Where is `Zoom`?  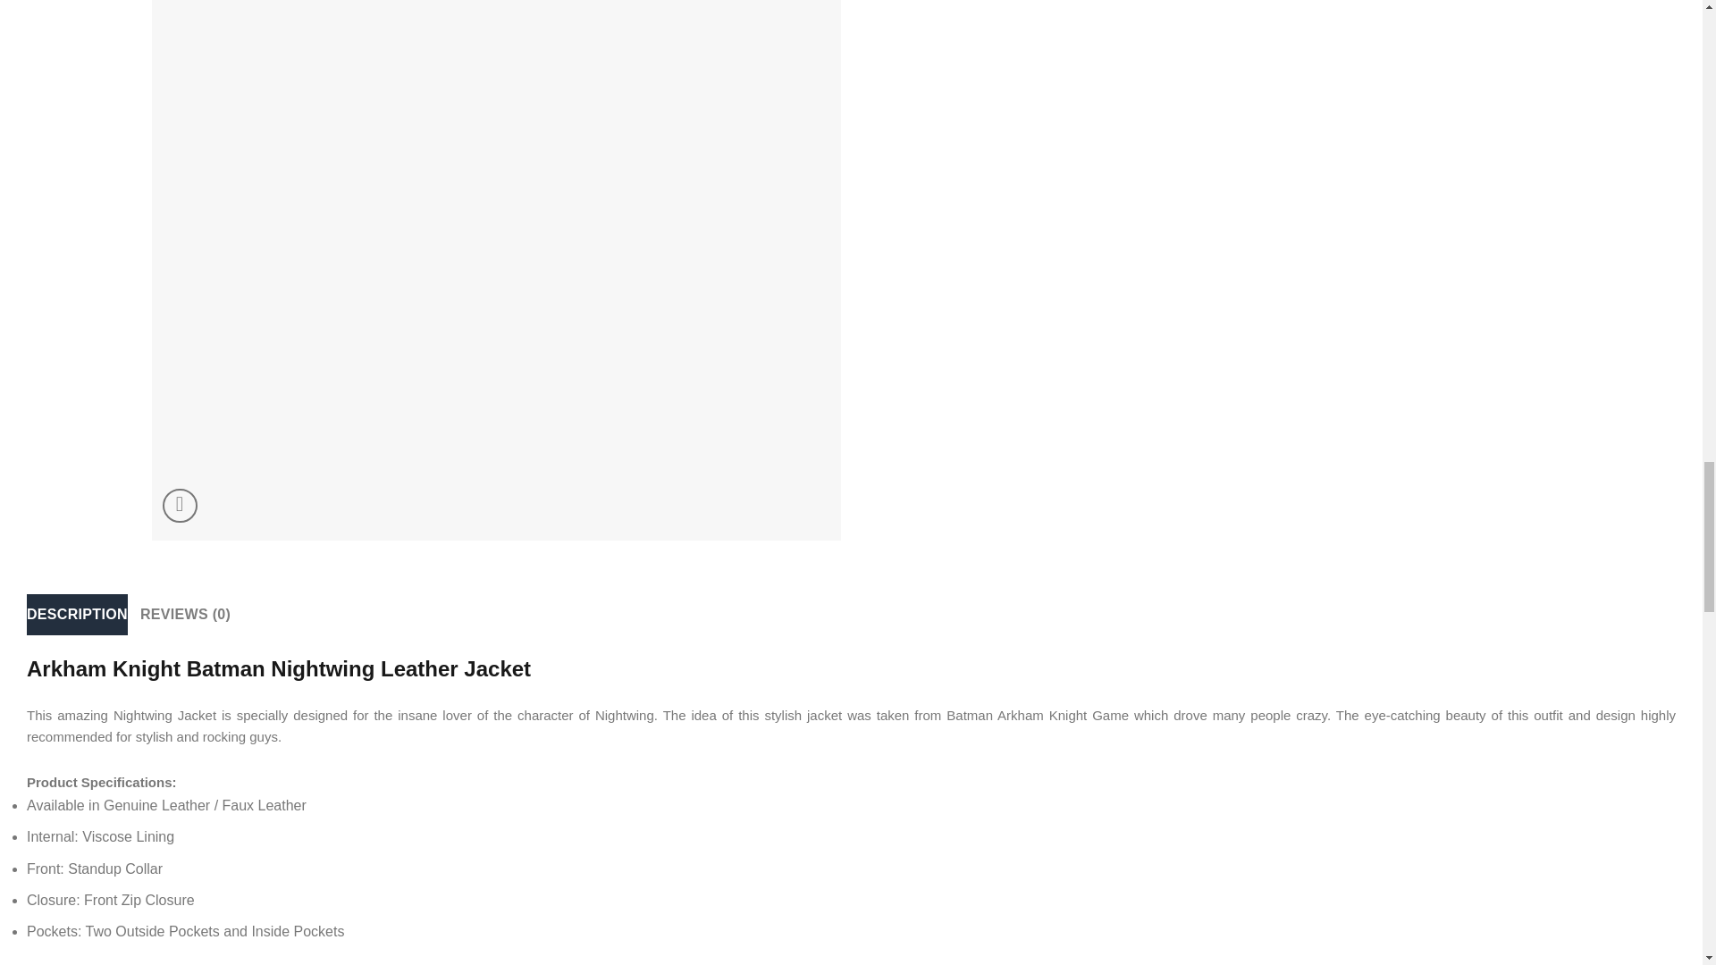
Zoom is located at coordinates (180, 506).